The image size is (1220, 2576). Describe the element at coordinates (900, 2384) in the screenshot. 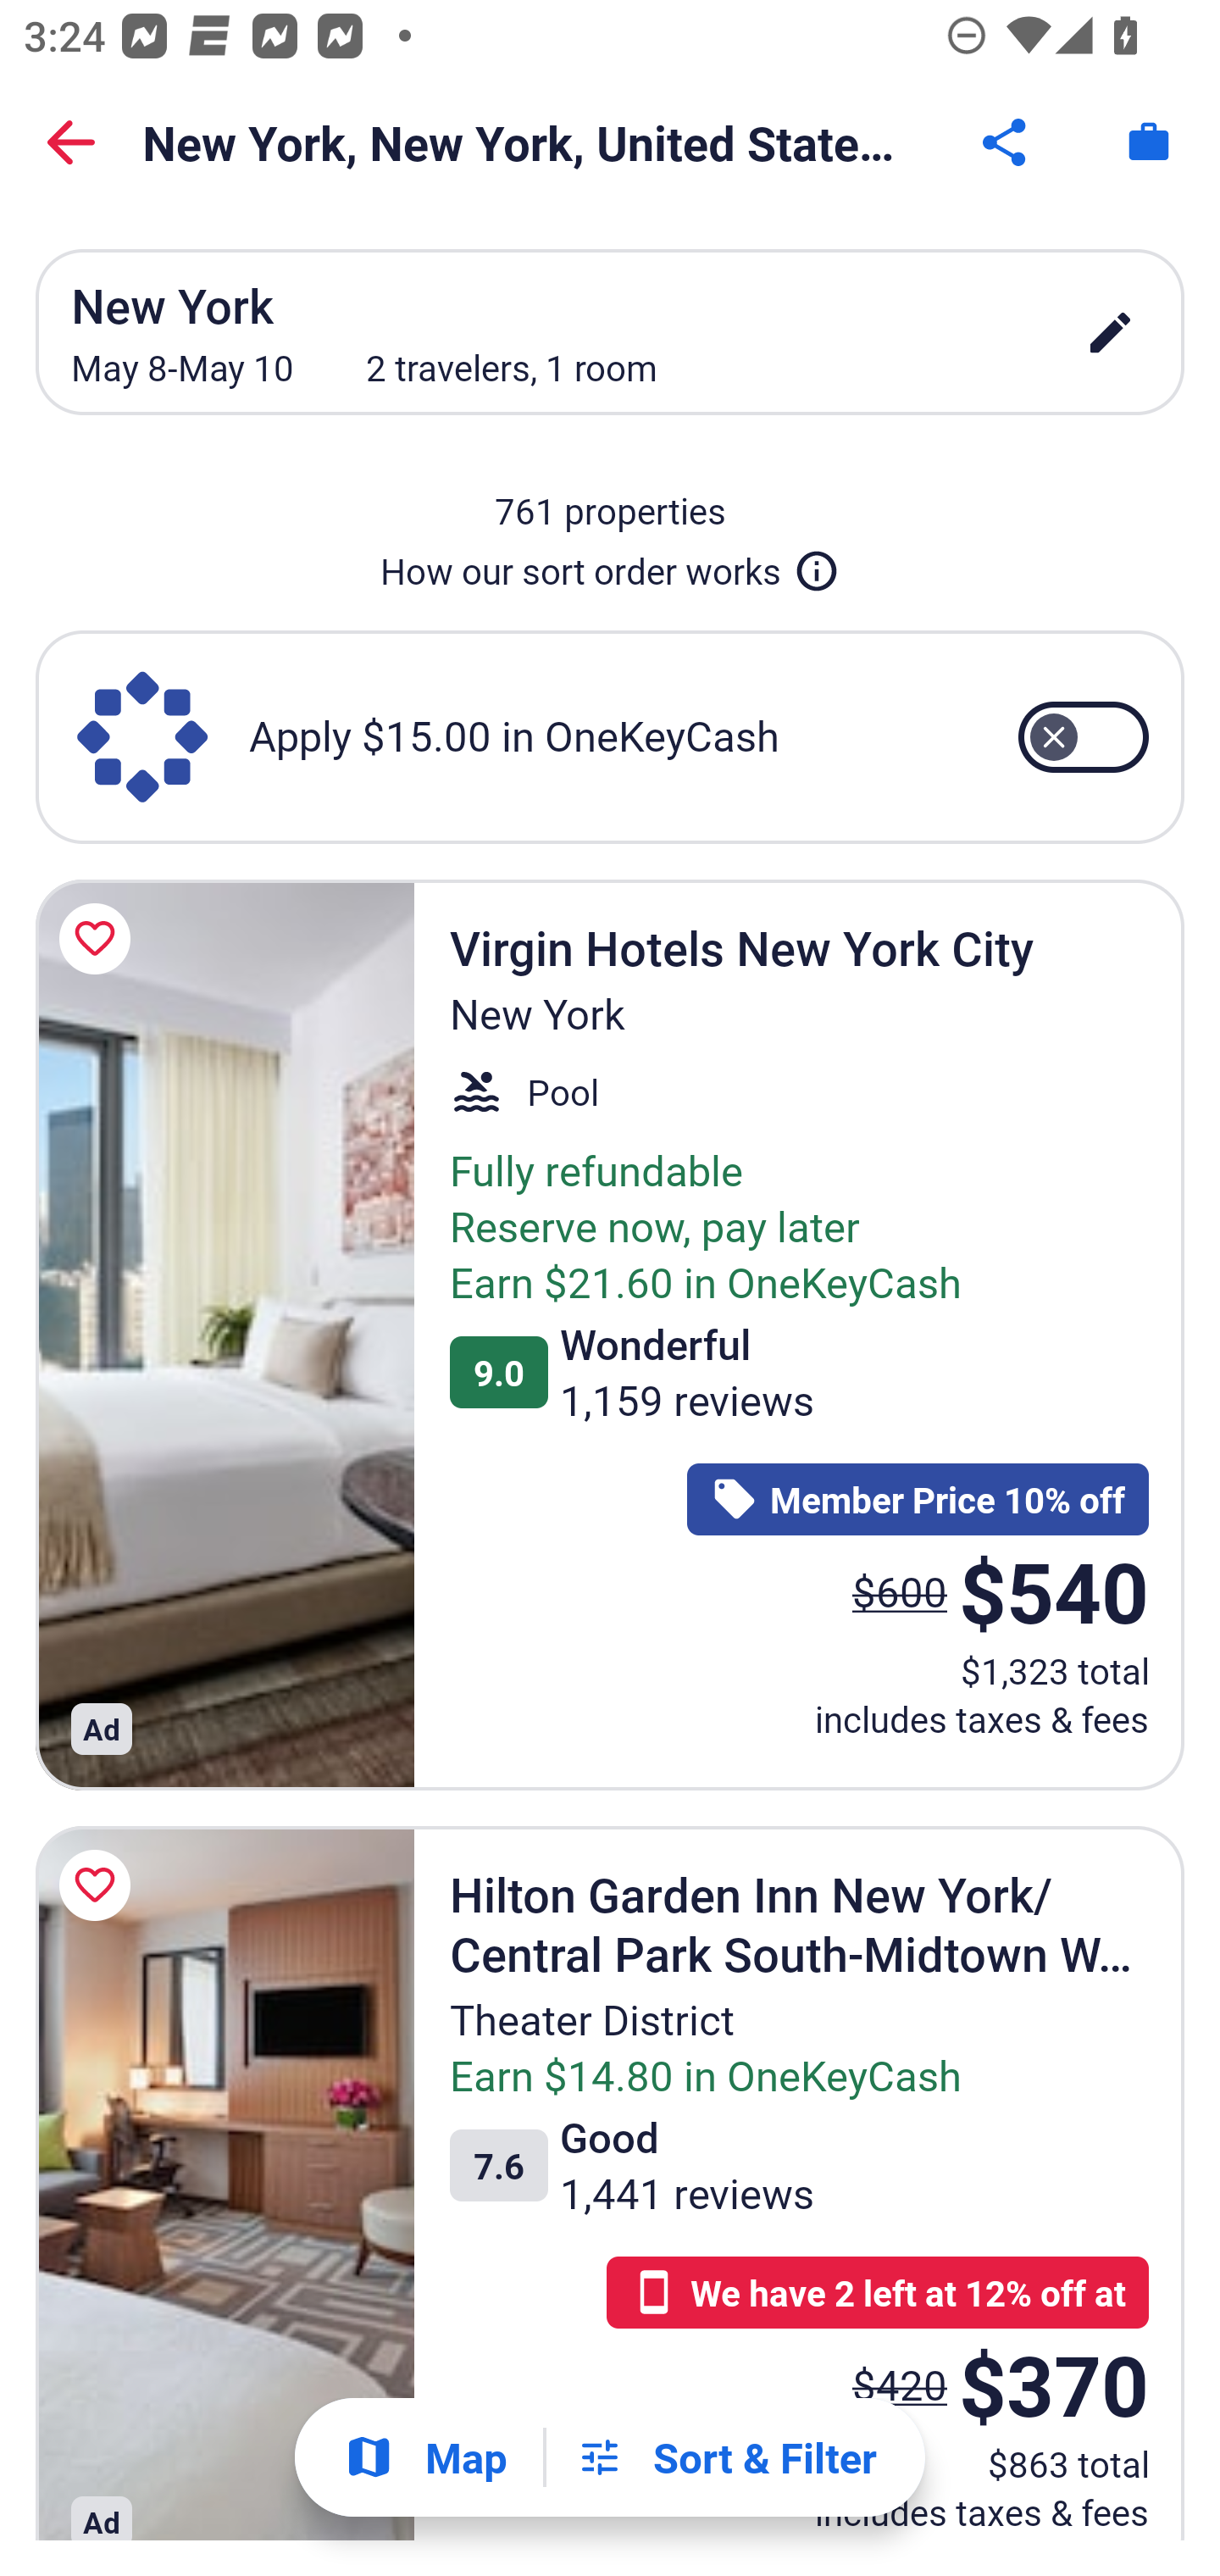

I see `$420 The price was $420` at that location.